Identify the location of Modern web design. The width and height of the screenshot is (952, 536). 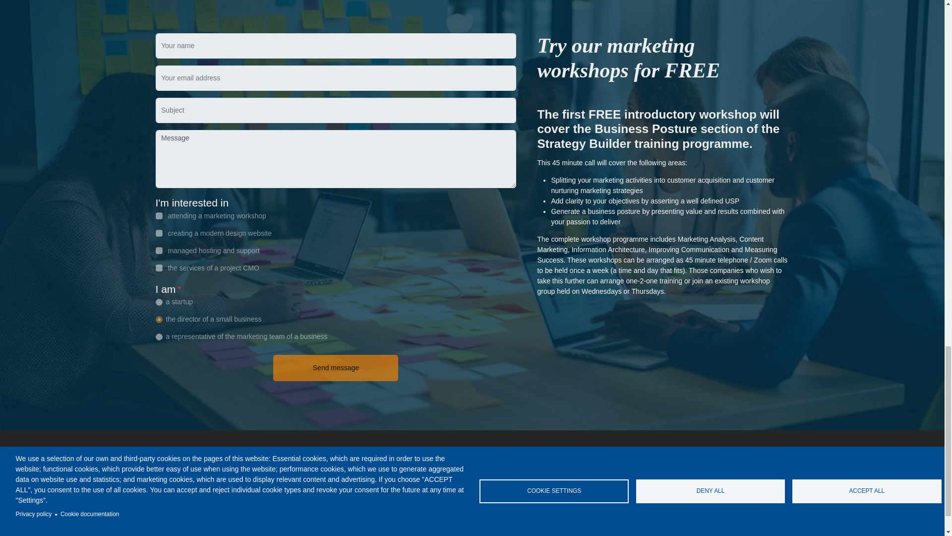
(404, 481).